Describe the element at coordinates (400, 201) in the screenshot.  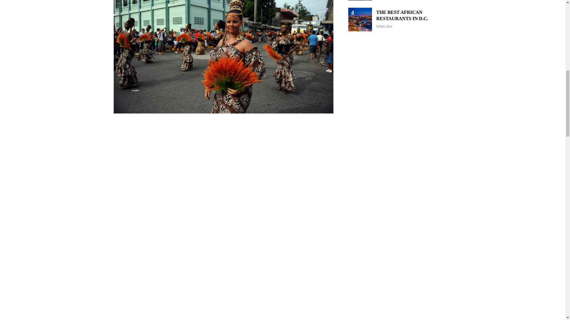
I see `YouTube video player` at that location.